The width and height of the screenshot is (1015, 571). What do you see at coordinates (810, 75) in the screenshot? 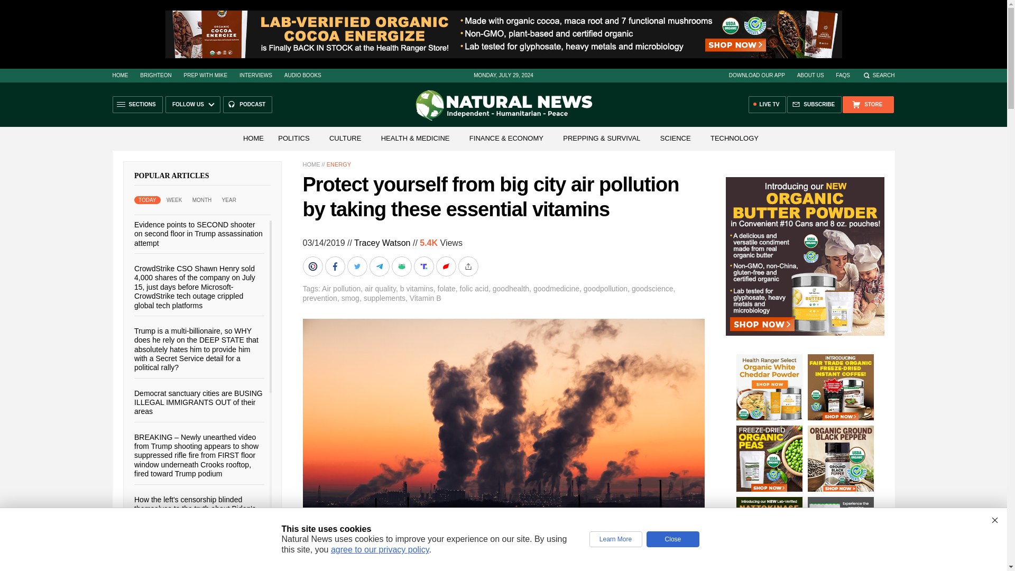
I see `ABOUT US` at bounding box center [810, 75].